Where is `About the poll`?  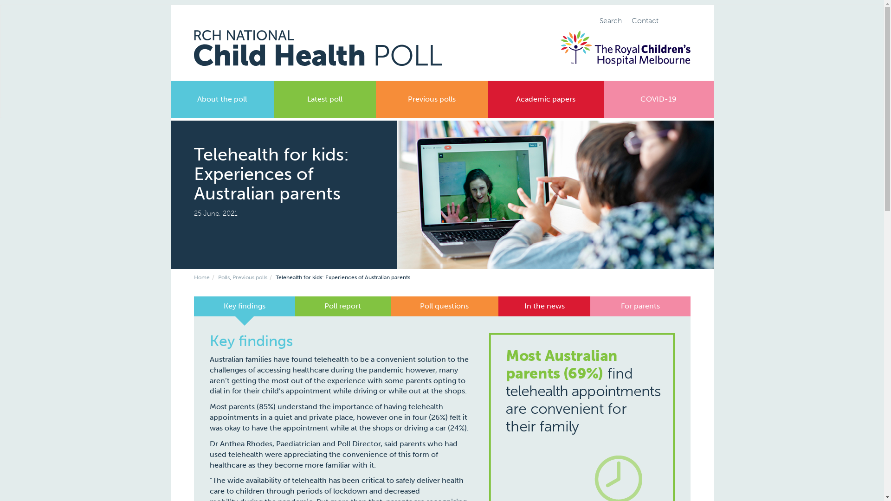
About the poll is located at coordinates (222, 99).